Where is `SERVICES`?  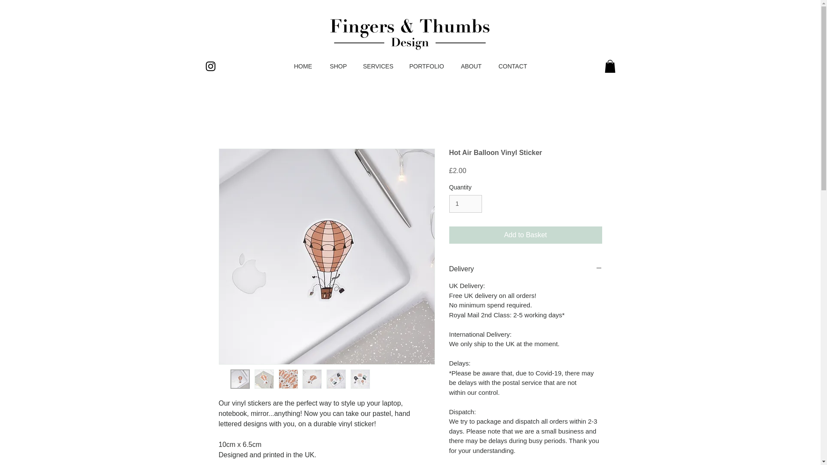 SERVICES is located at coordinates (378, 66).